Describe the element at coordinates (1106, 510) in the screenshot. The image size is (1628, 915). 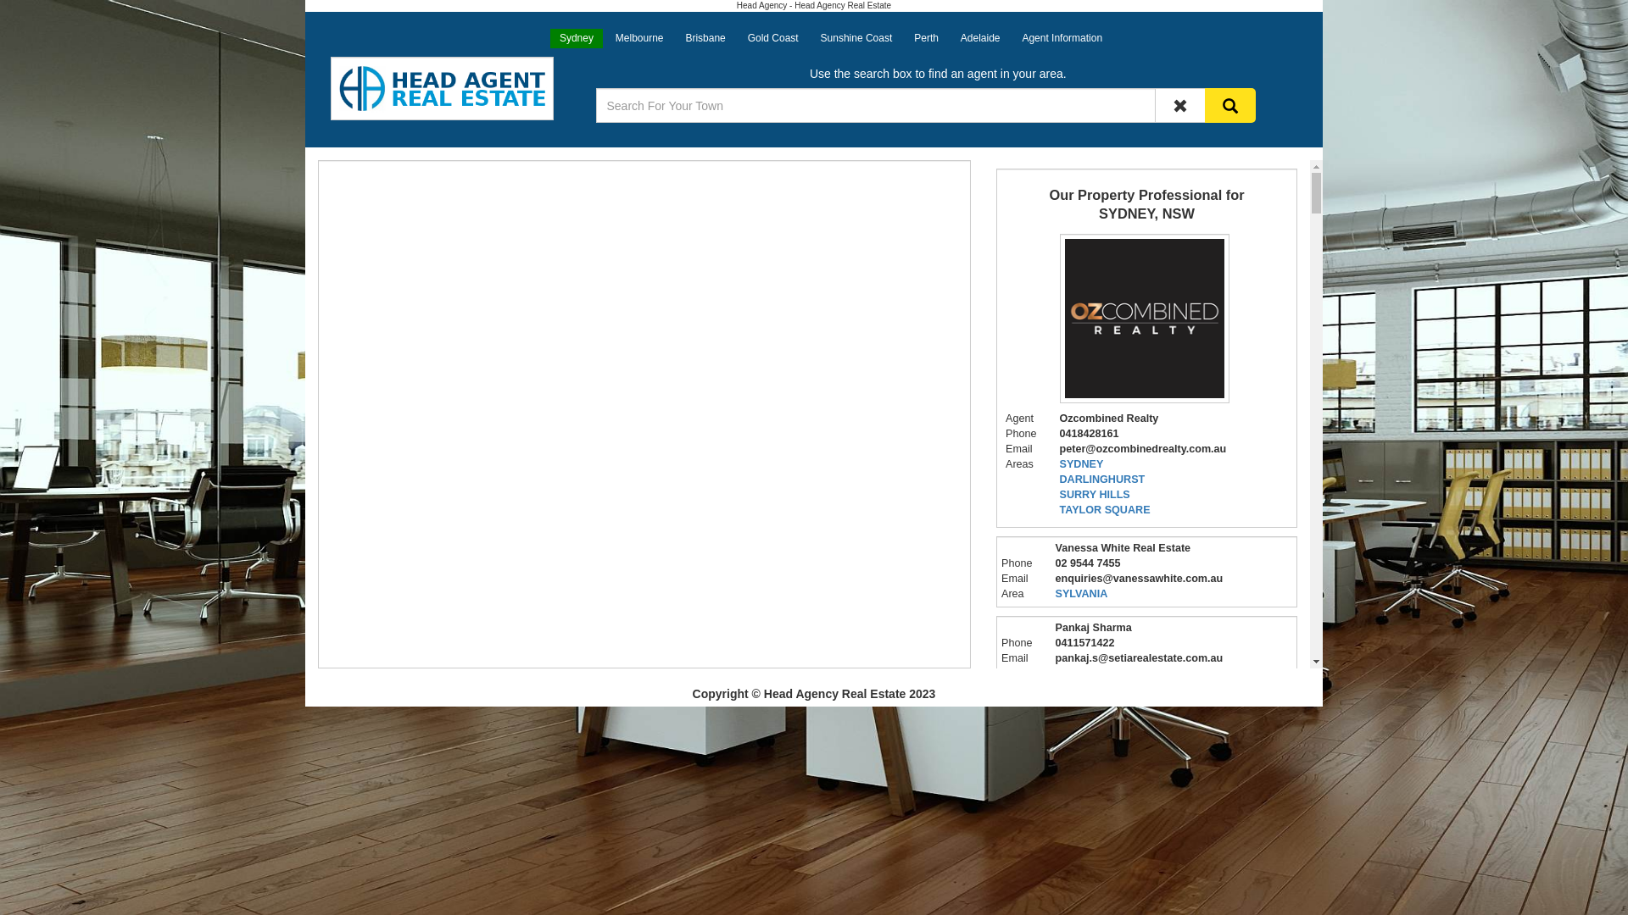
I see `TAYLOR SQUARE` at that location.